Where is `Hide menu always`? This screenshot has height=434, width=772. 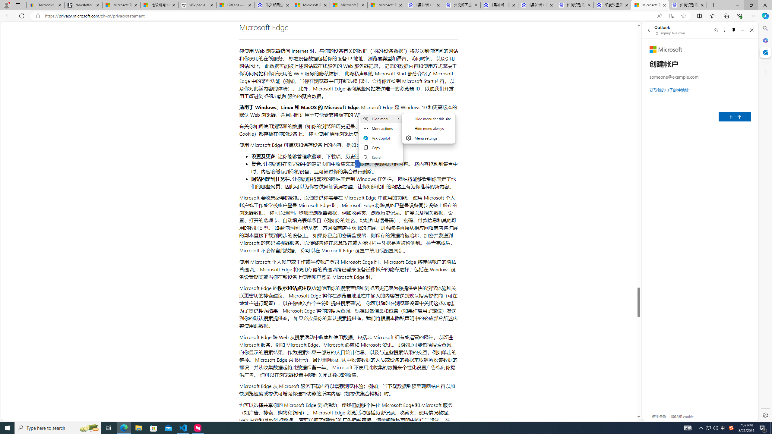 Hide menu always is located at coordinates (429, 128).